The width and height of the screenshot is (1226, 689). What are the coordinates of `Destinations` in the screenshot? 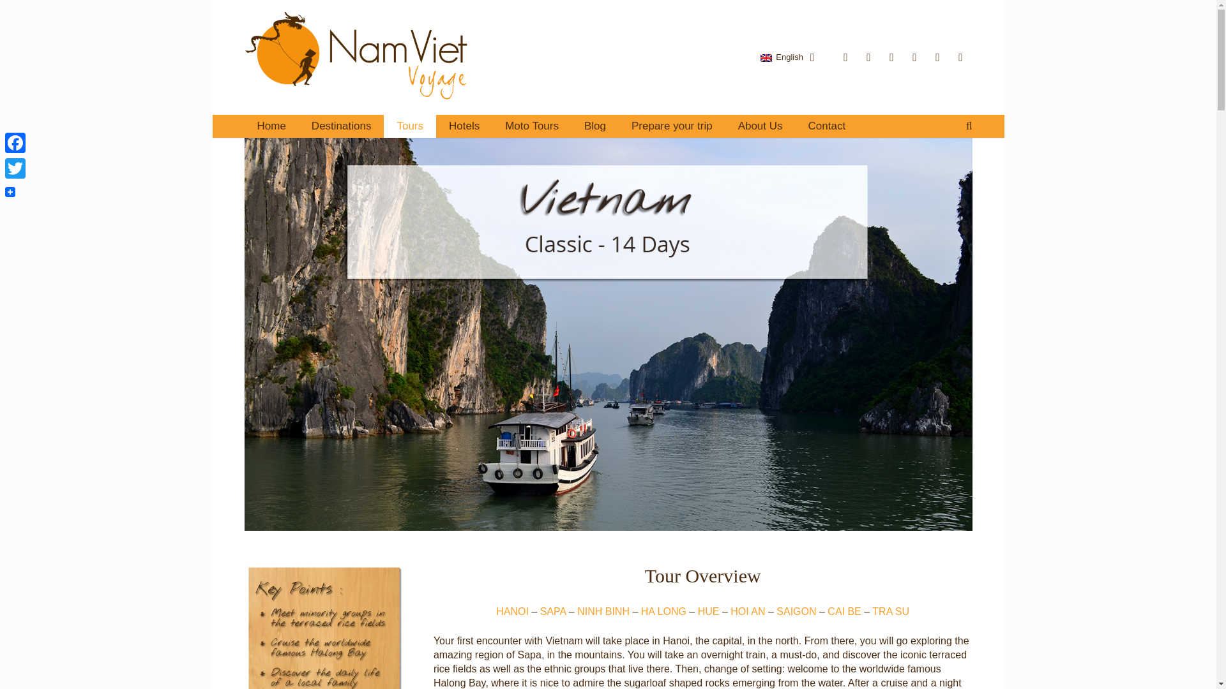 It's located at (342, 126).